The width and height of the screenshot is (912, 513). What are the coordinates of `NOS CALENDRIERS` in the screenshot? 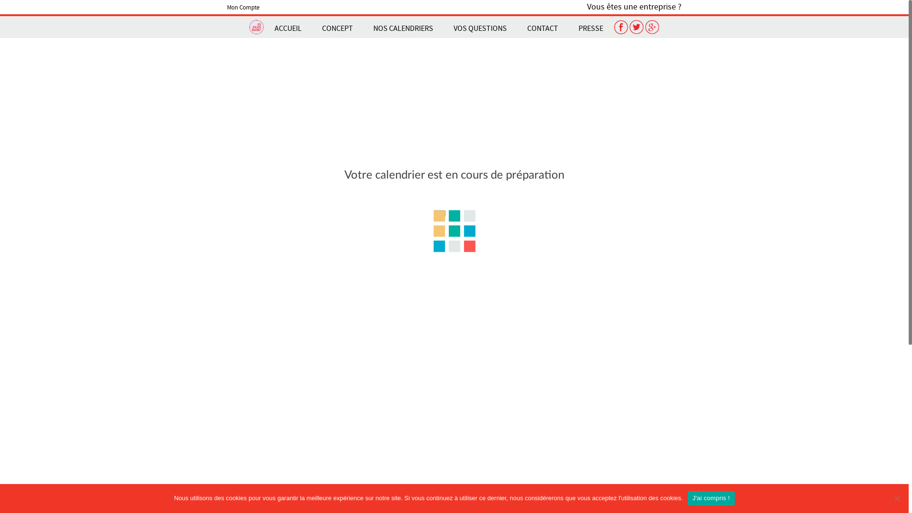 It's located at (403, 28).